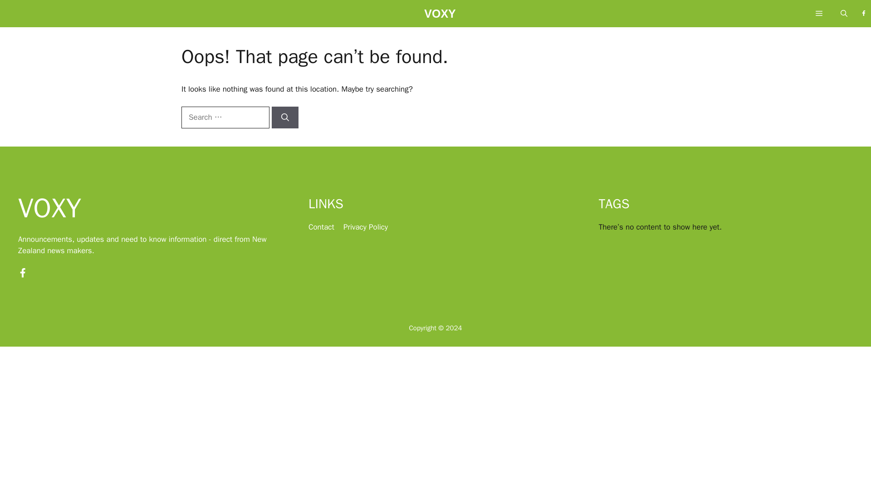 The image size is (871, 490). I want to click on Privacy Policy, so click(365, 227).